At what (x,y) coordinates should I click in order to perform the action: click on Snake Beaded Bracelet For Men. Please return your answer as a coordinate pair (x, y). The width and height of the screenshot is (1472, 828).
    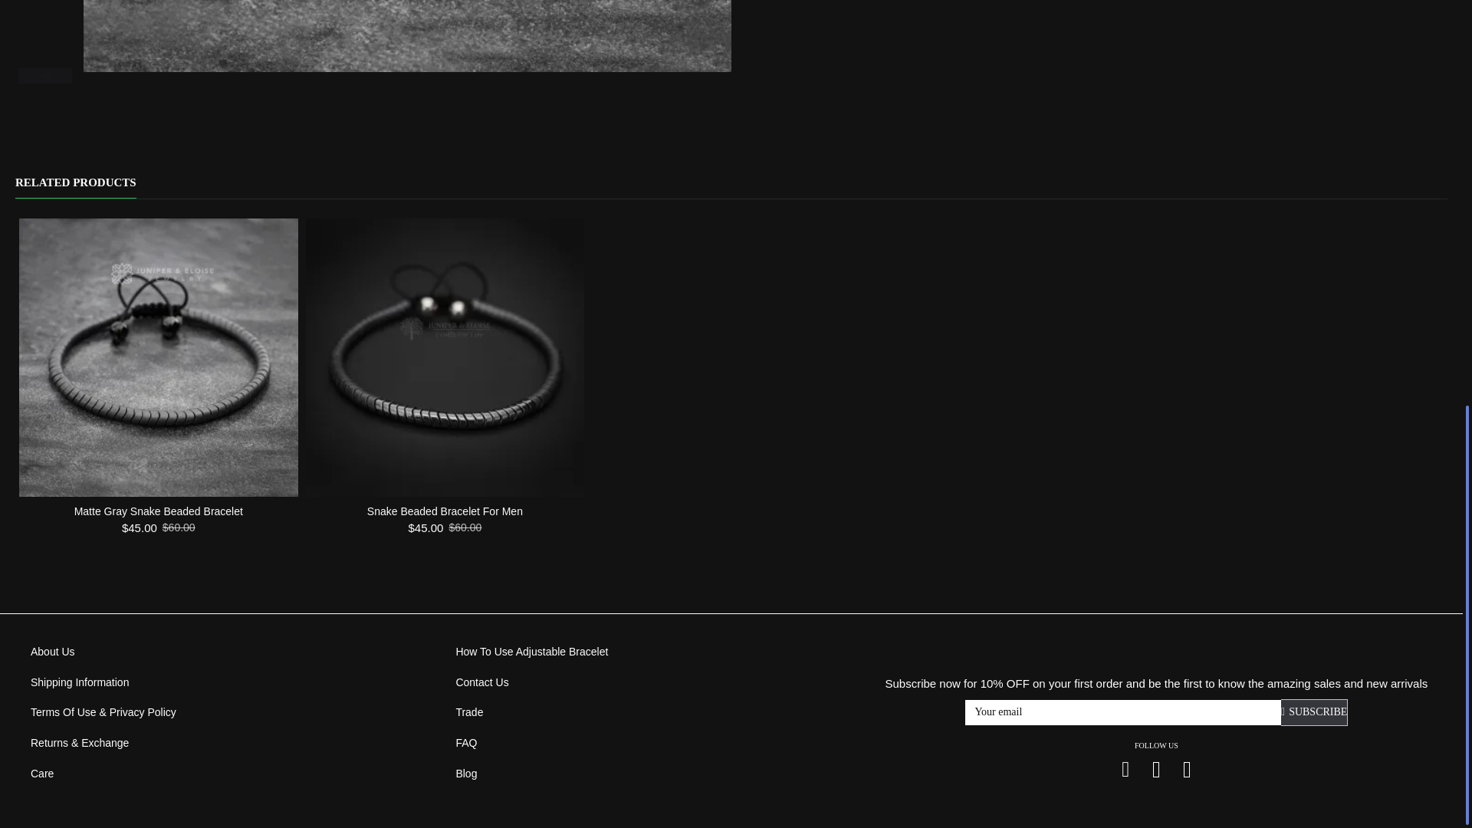
    Looking at the image, I should click on (445, 358).